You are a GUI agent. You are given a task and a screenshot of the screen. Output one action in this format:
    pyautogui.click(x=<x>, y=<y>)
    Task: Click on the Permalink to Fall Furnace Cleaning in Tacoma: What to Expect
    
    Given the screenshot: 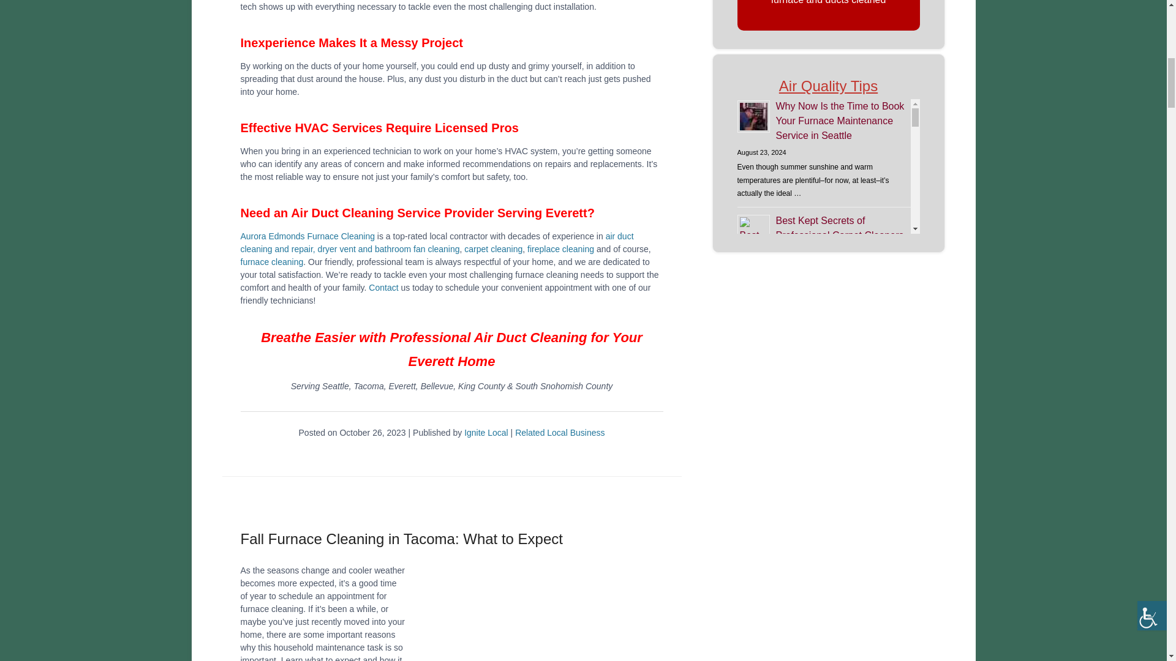 What is the action you would take?
    pyautogui.click(x=401, y=539)
    